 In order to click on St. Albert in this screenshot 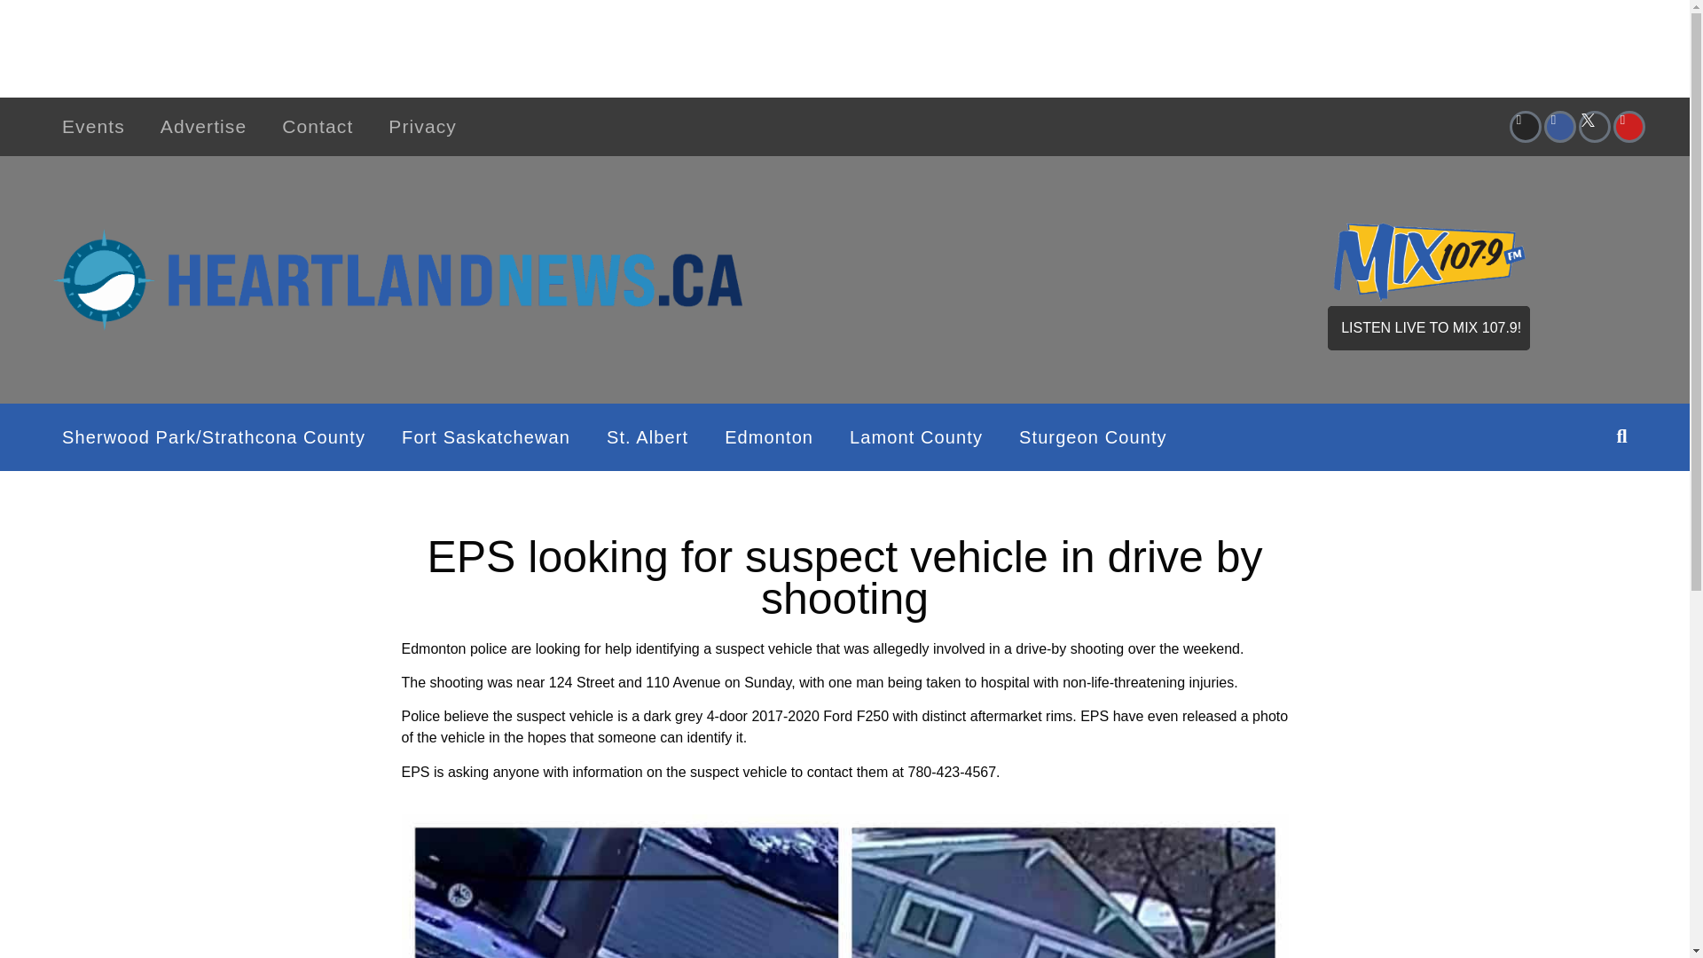, I will do `click(647, 436)`.